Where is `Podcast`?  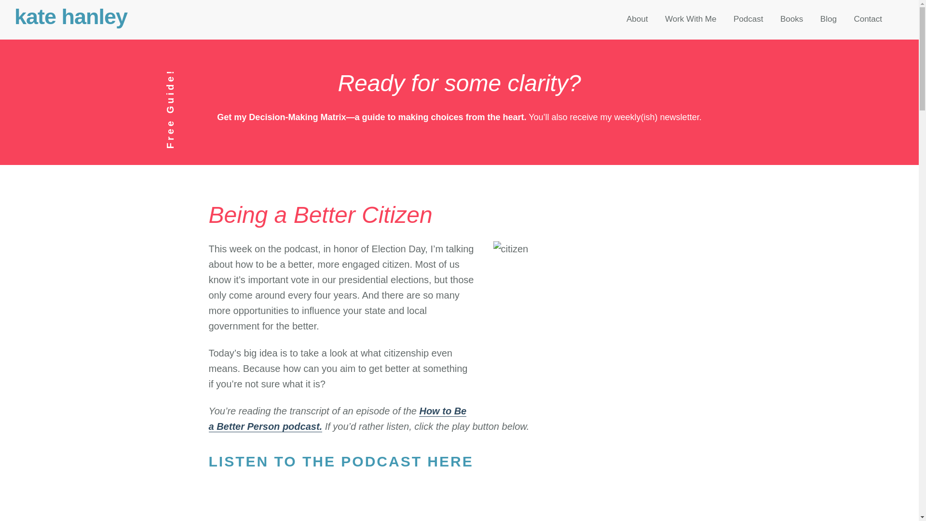 Podcast is located at coordinates (748, 19).